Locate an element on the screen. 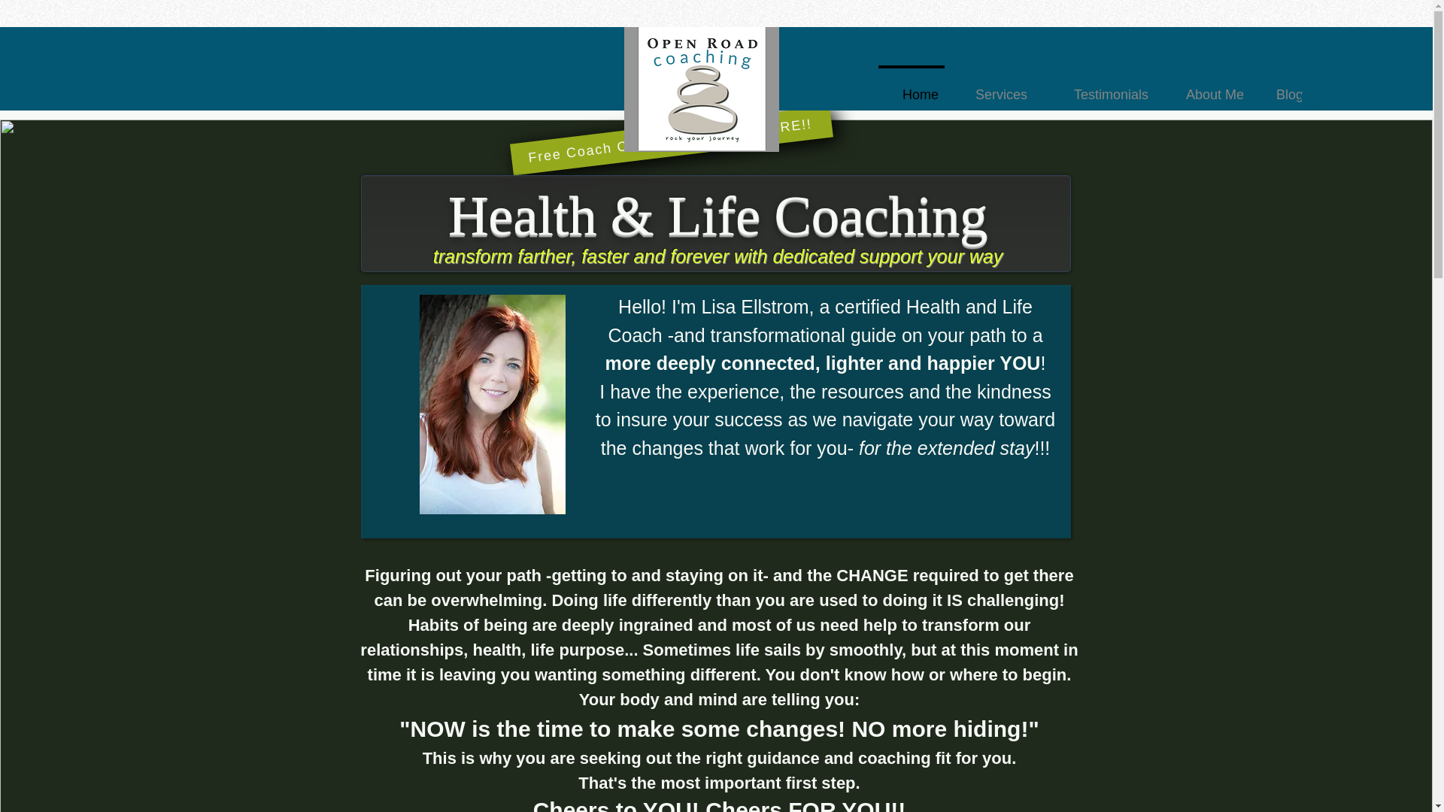  Home is located at coordinates (912, 88).